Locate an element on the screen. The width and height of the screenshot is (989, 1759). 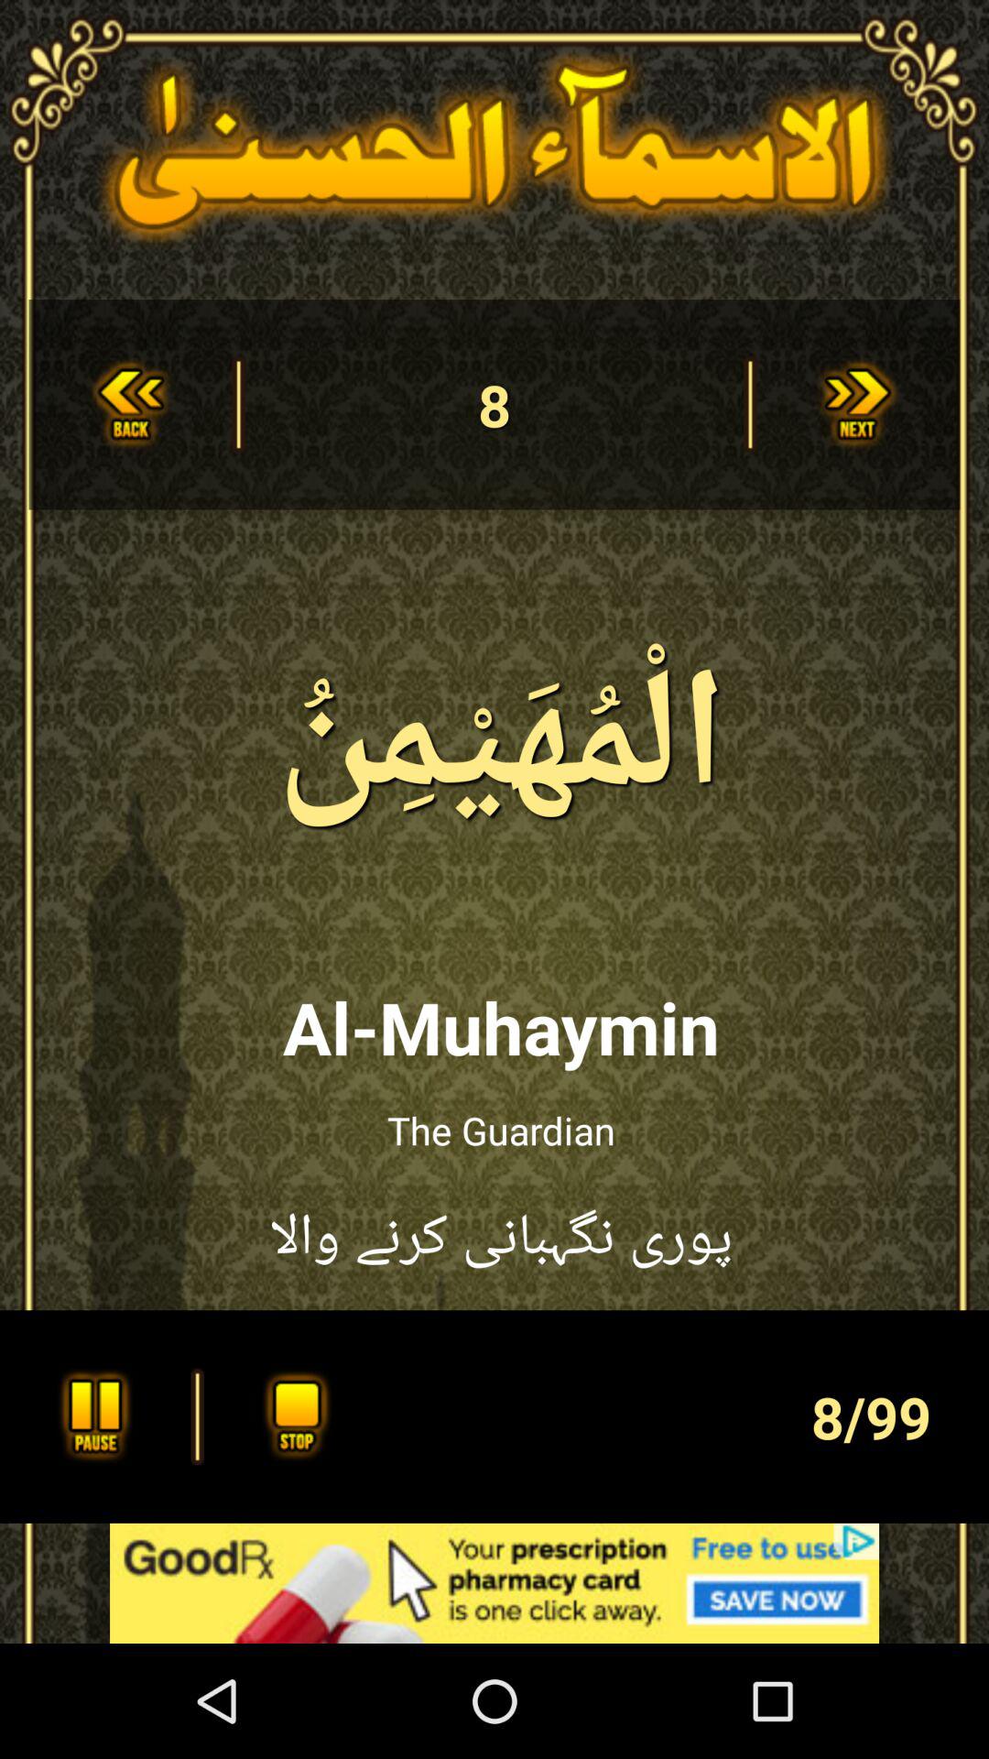
go next is located at coordinates (858, 405).